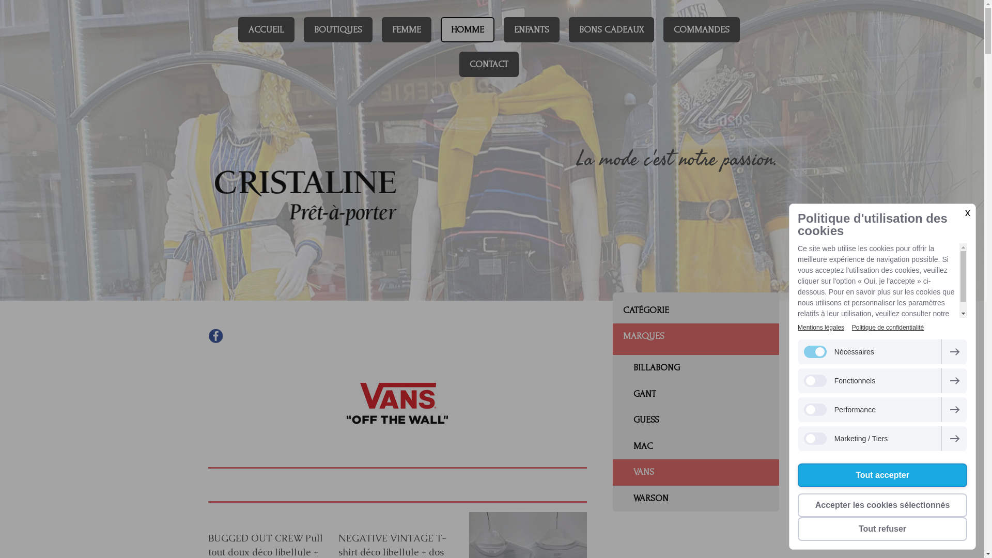 The image size is (992, 558). What do you see at coordinates (696, 368) in the screenshot?
I see `BILLABONG` at bounding box center [696, 368].